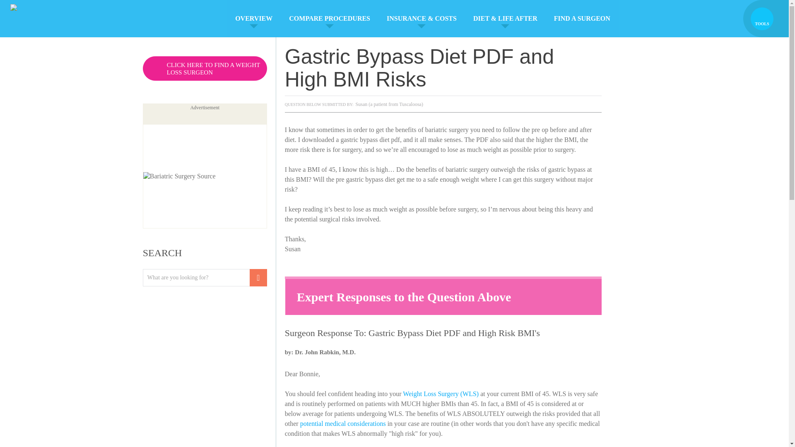 The width and height of the screenshot is (795, 447). What do you see at coordinates (253, 18) in the screenshot?
I see `OVERVIEW` at bounding box center [253, 18].